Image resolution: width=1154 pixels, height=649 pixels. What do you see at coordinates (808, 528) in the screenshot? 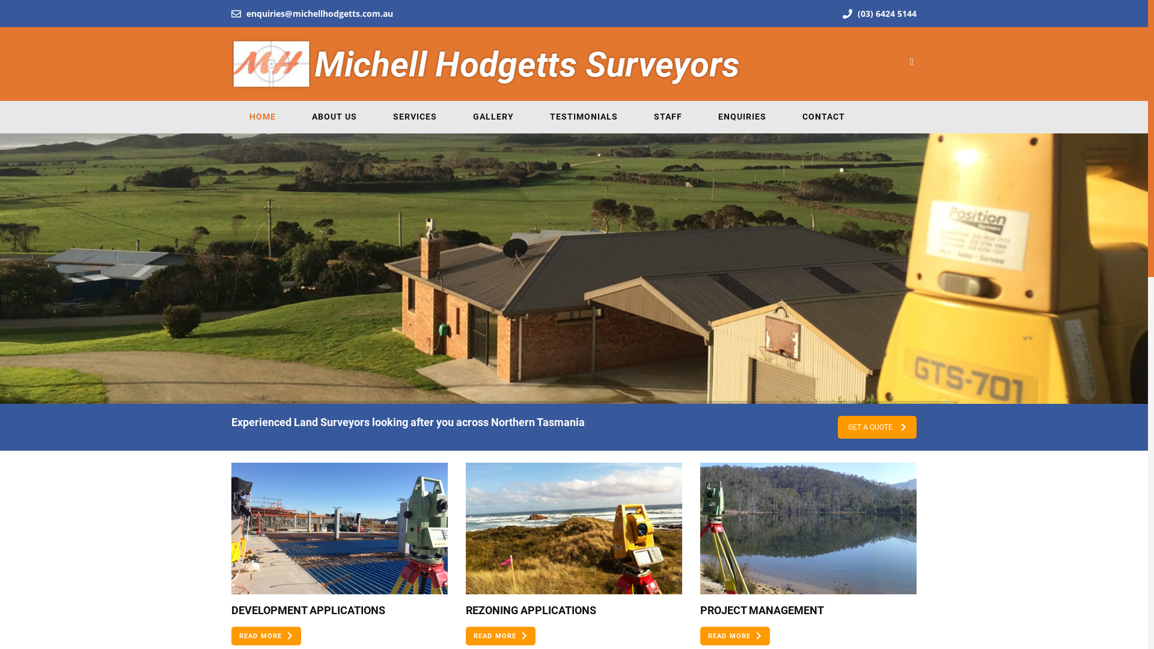
I see `100` at bounding box center [808, 528].